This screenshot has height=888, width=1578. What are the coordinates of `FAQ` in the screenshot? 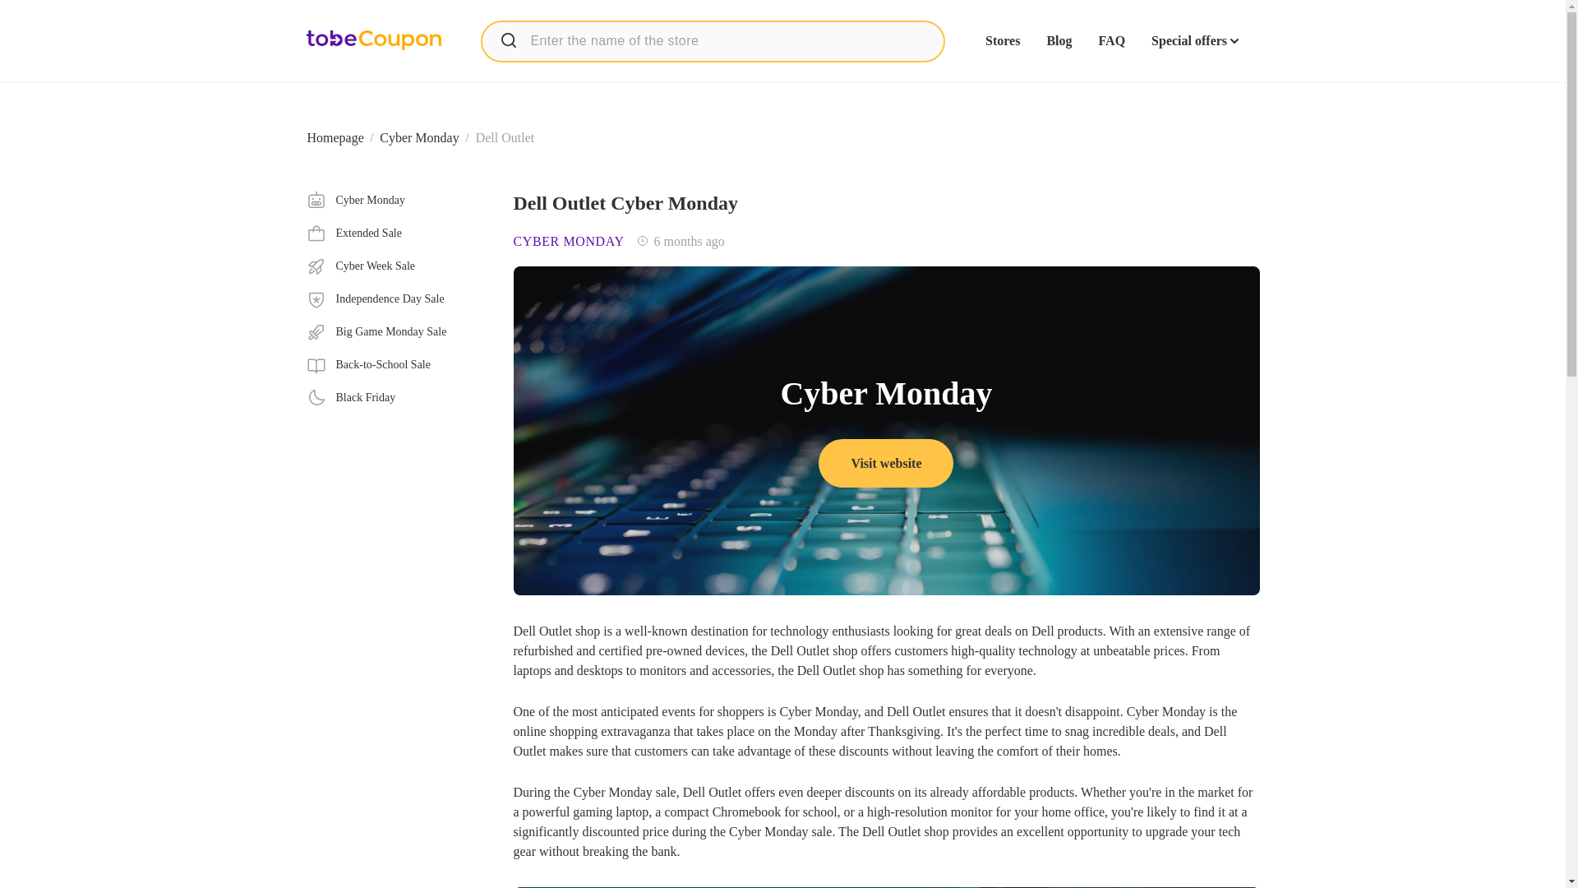 It's located at (1111, 41).